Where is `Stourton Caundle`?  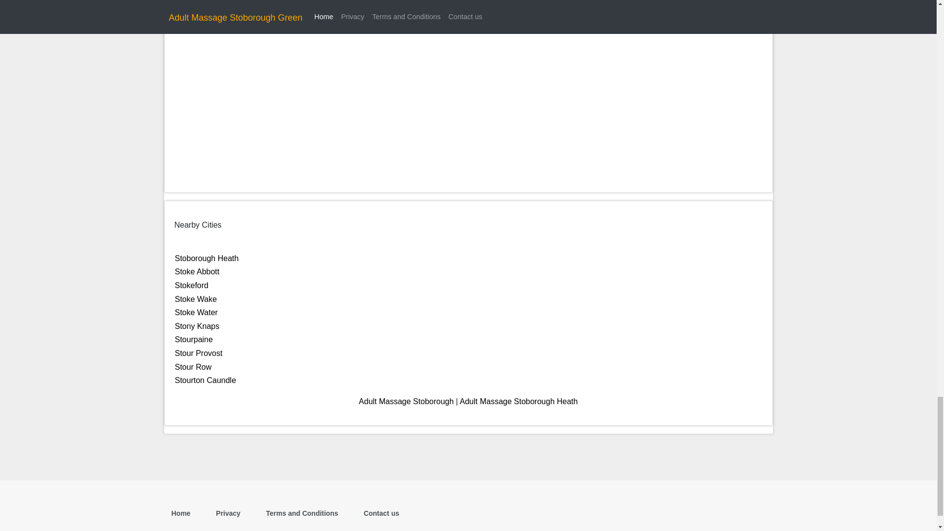
Stourton Caundle is located at coordinates (206, 380).